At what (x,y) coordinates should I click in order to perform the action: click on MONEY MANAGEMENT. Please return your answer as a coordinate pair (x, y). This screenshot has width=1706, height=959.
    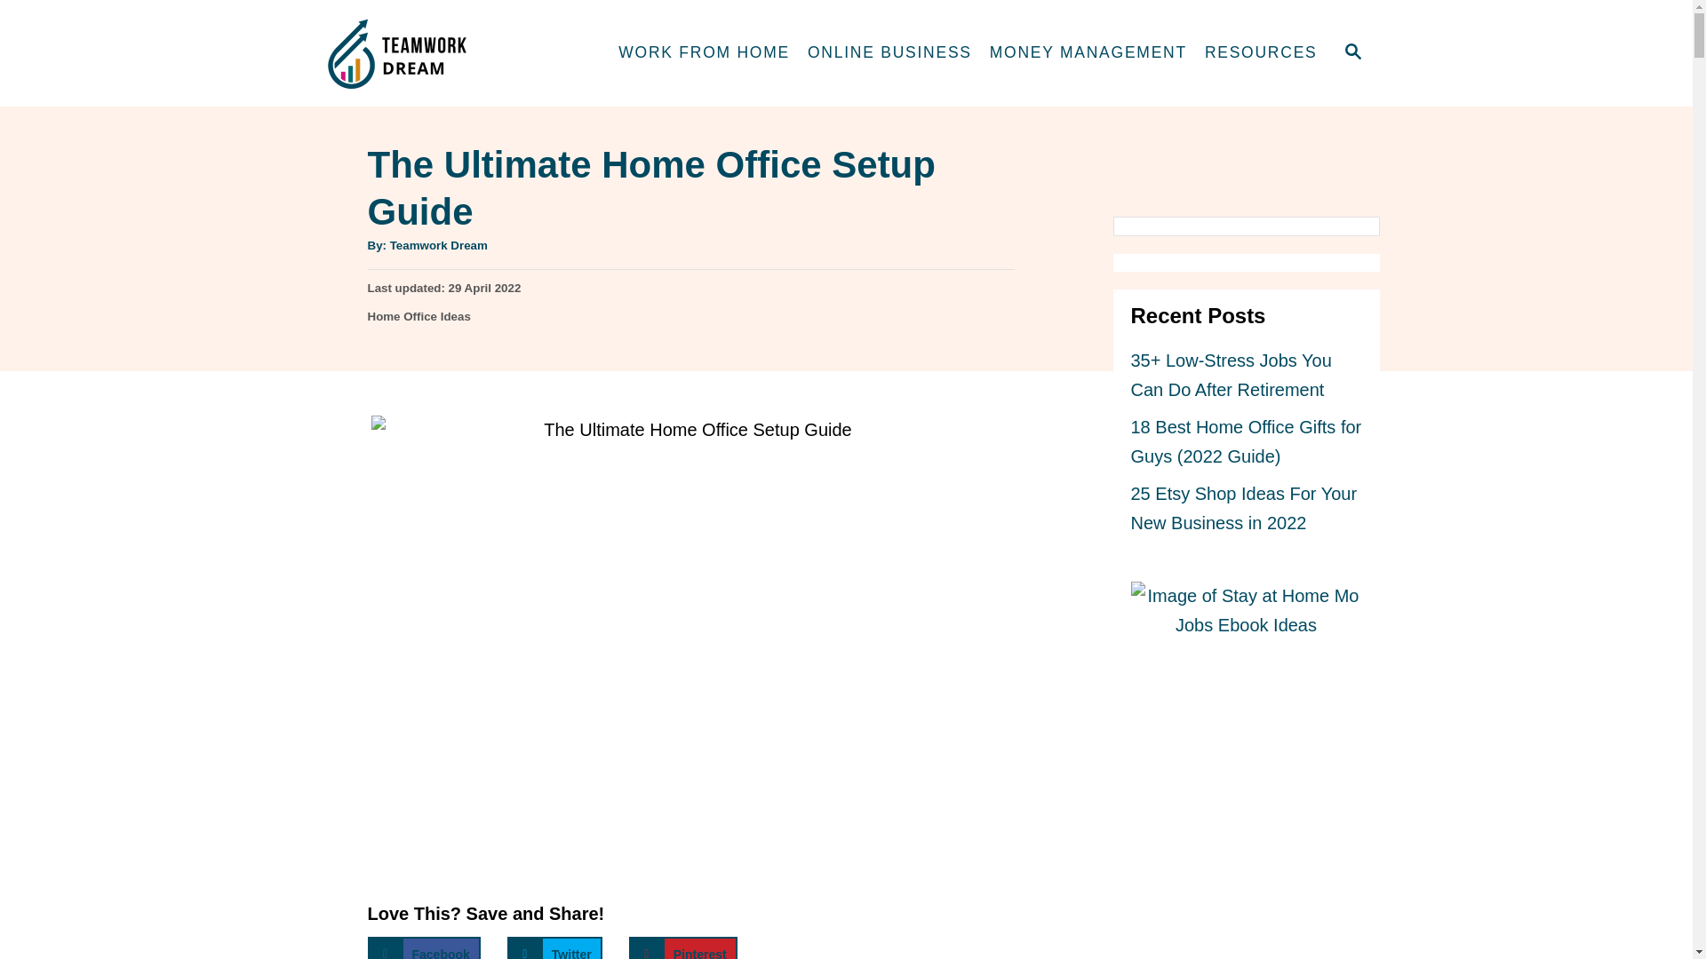
    Looking at the image, I should click on (1088, 53).